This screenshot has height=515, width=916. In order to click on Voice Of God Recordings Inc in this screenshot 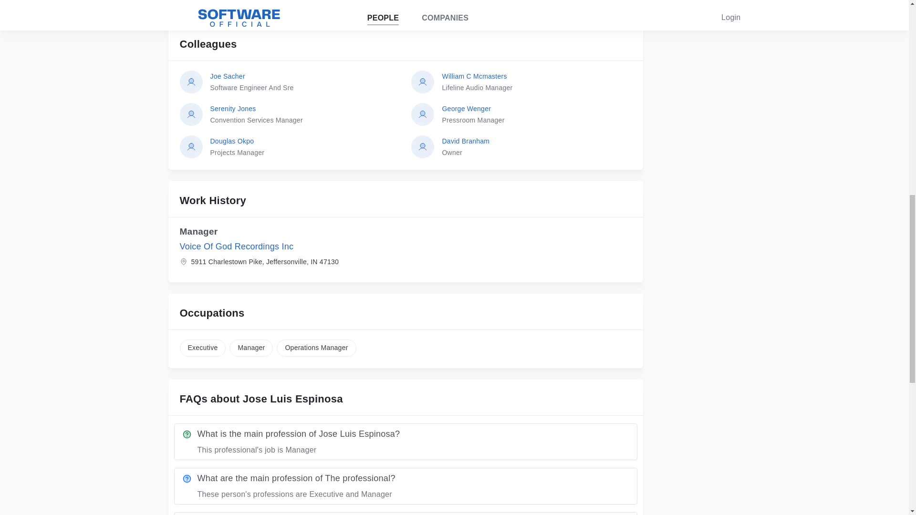, I will do `click(536, 114)`.